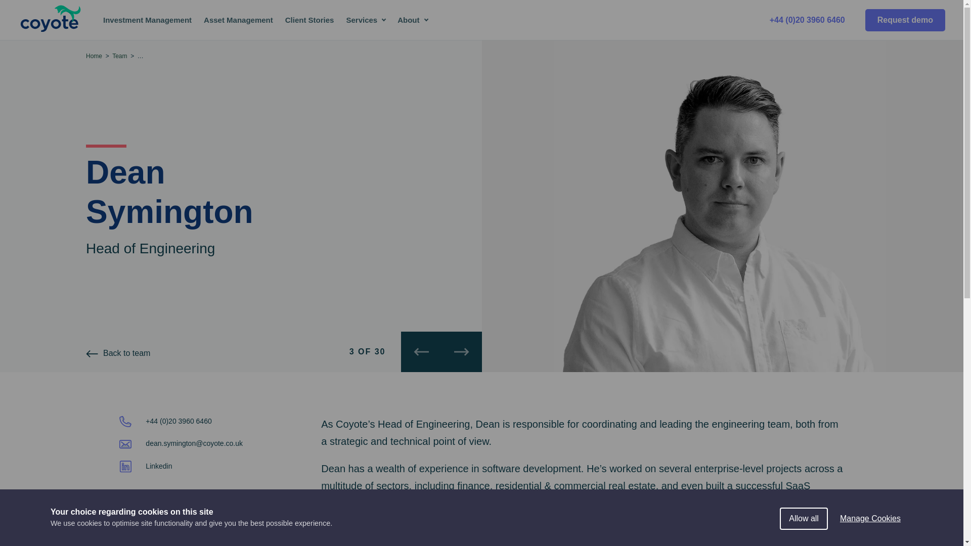  What do you see at coordinates (118, 353) in the screenshot?
I see `Back to team` at bounding box center [118, 353].